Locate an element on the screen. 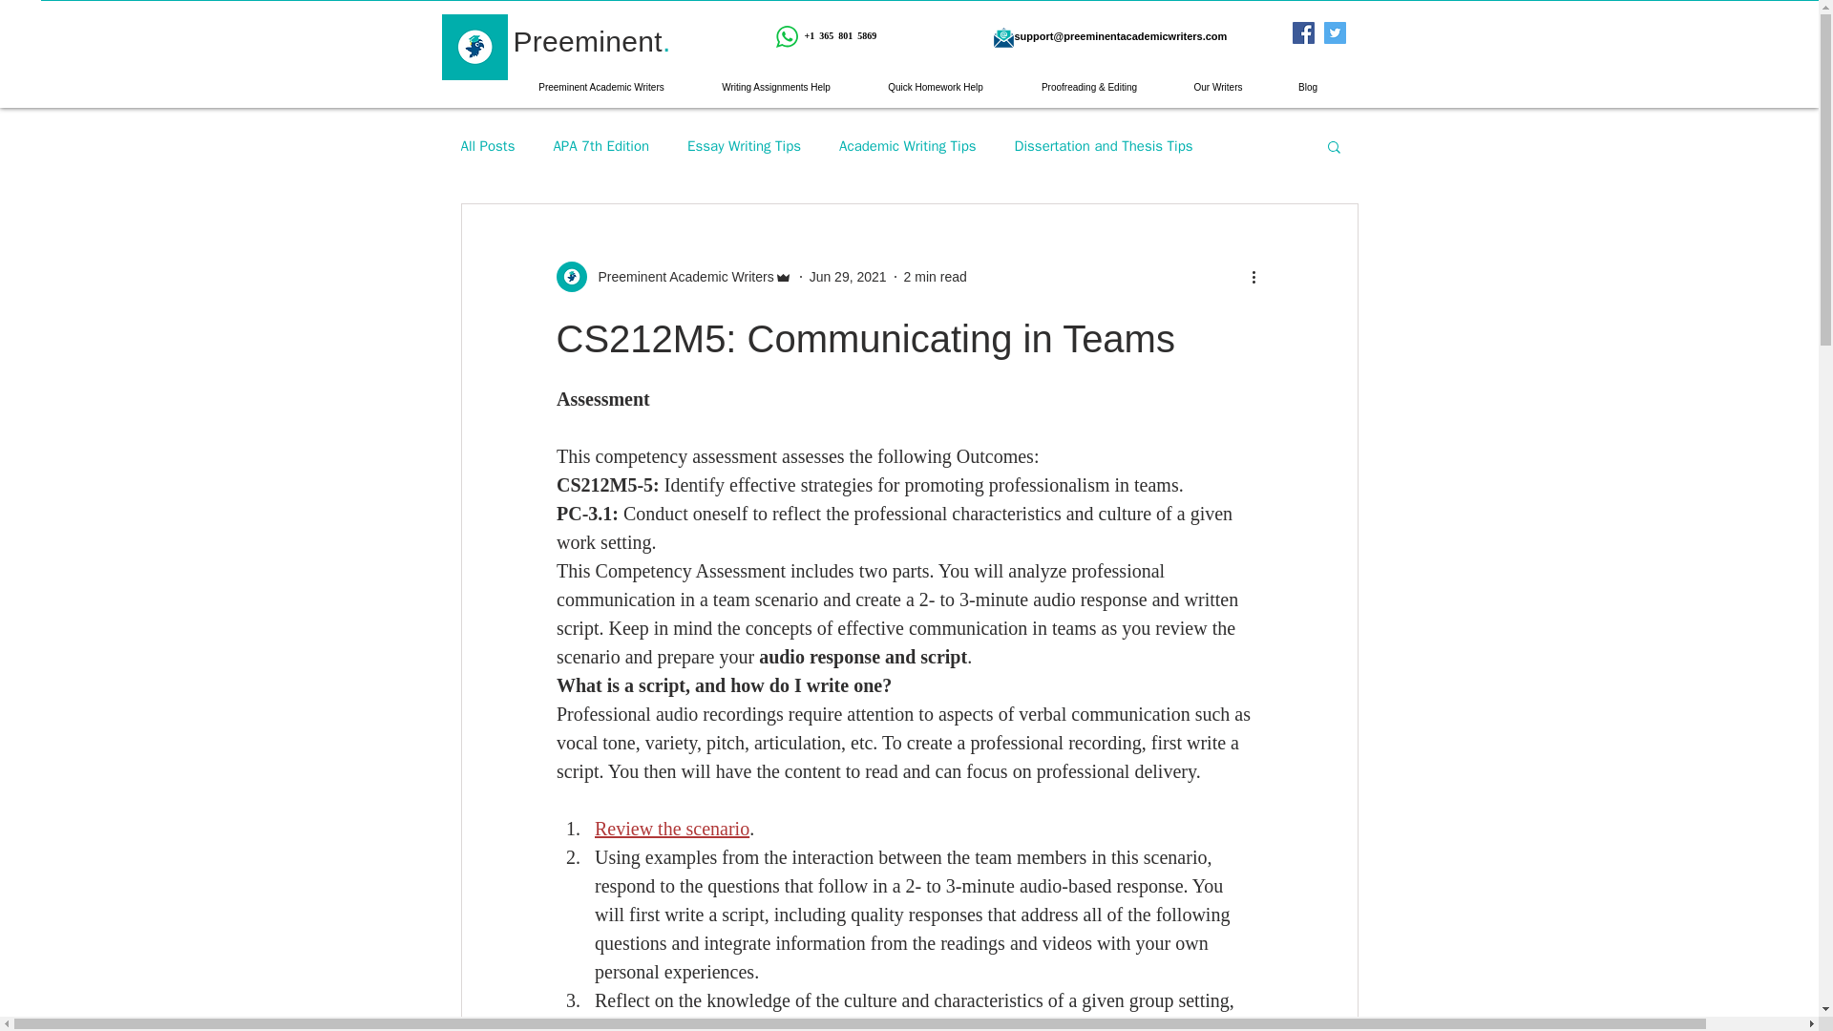  Dissertation and Thesis Tips is located at coordinates (1104, 146).